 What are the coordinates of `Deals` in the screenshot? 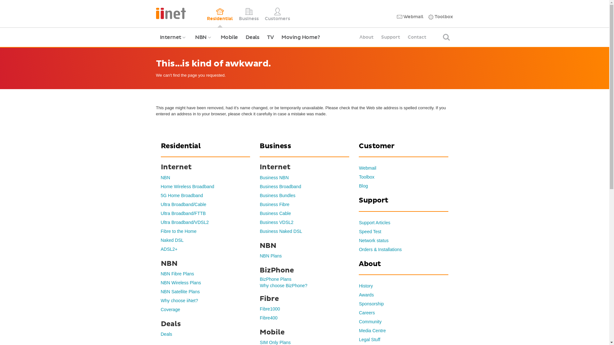 It's located at (166, 334).